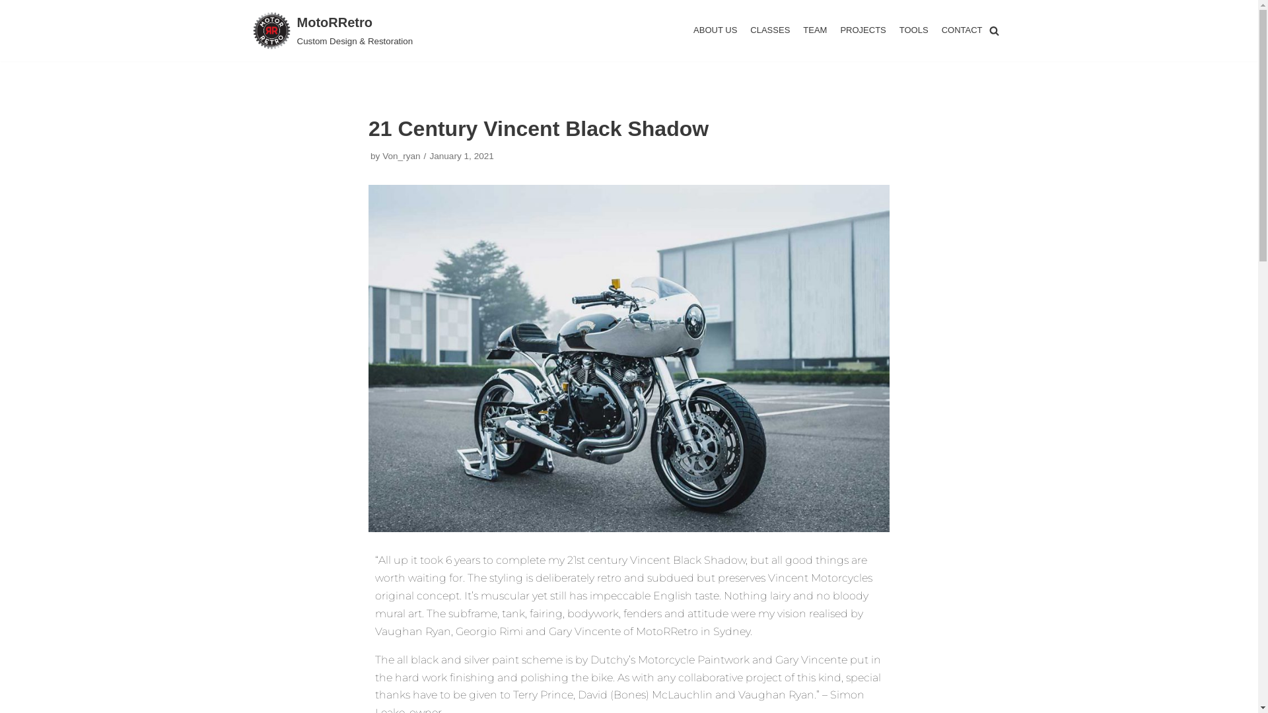 The image size is (1268, 713). What do you see at coordinates (13, 28) in the screenshot?
I see `Skip to content` at bounding box center [13, 28].